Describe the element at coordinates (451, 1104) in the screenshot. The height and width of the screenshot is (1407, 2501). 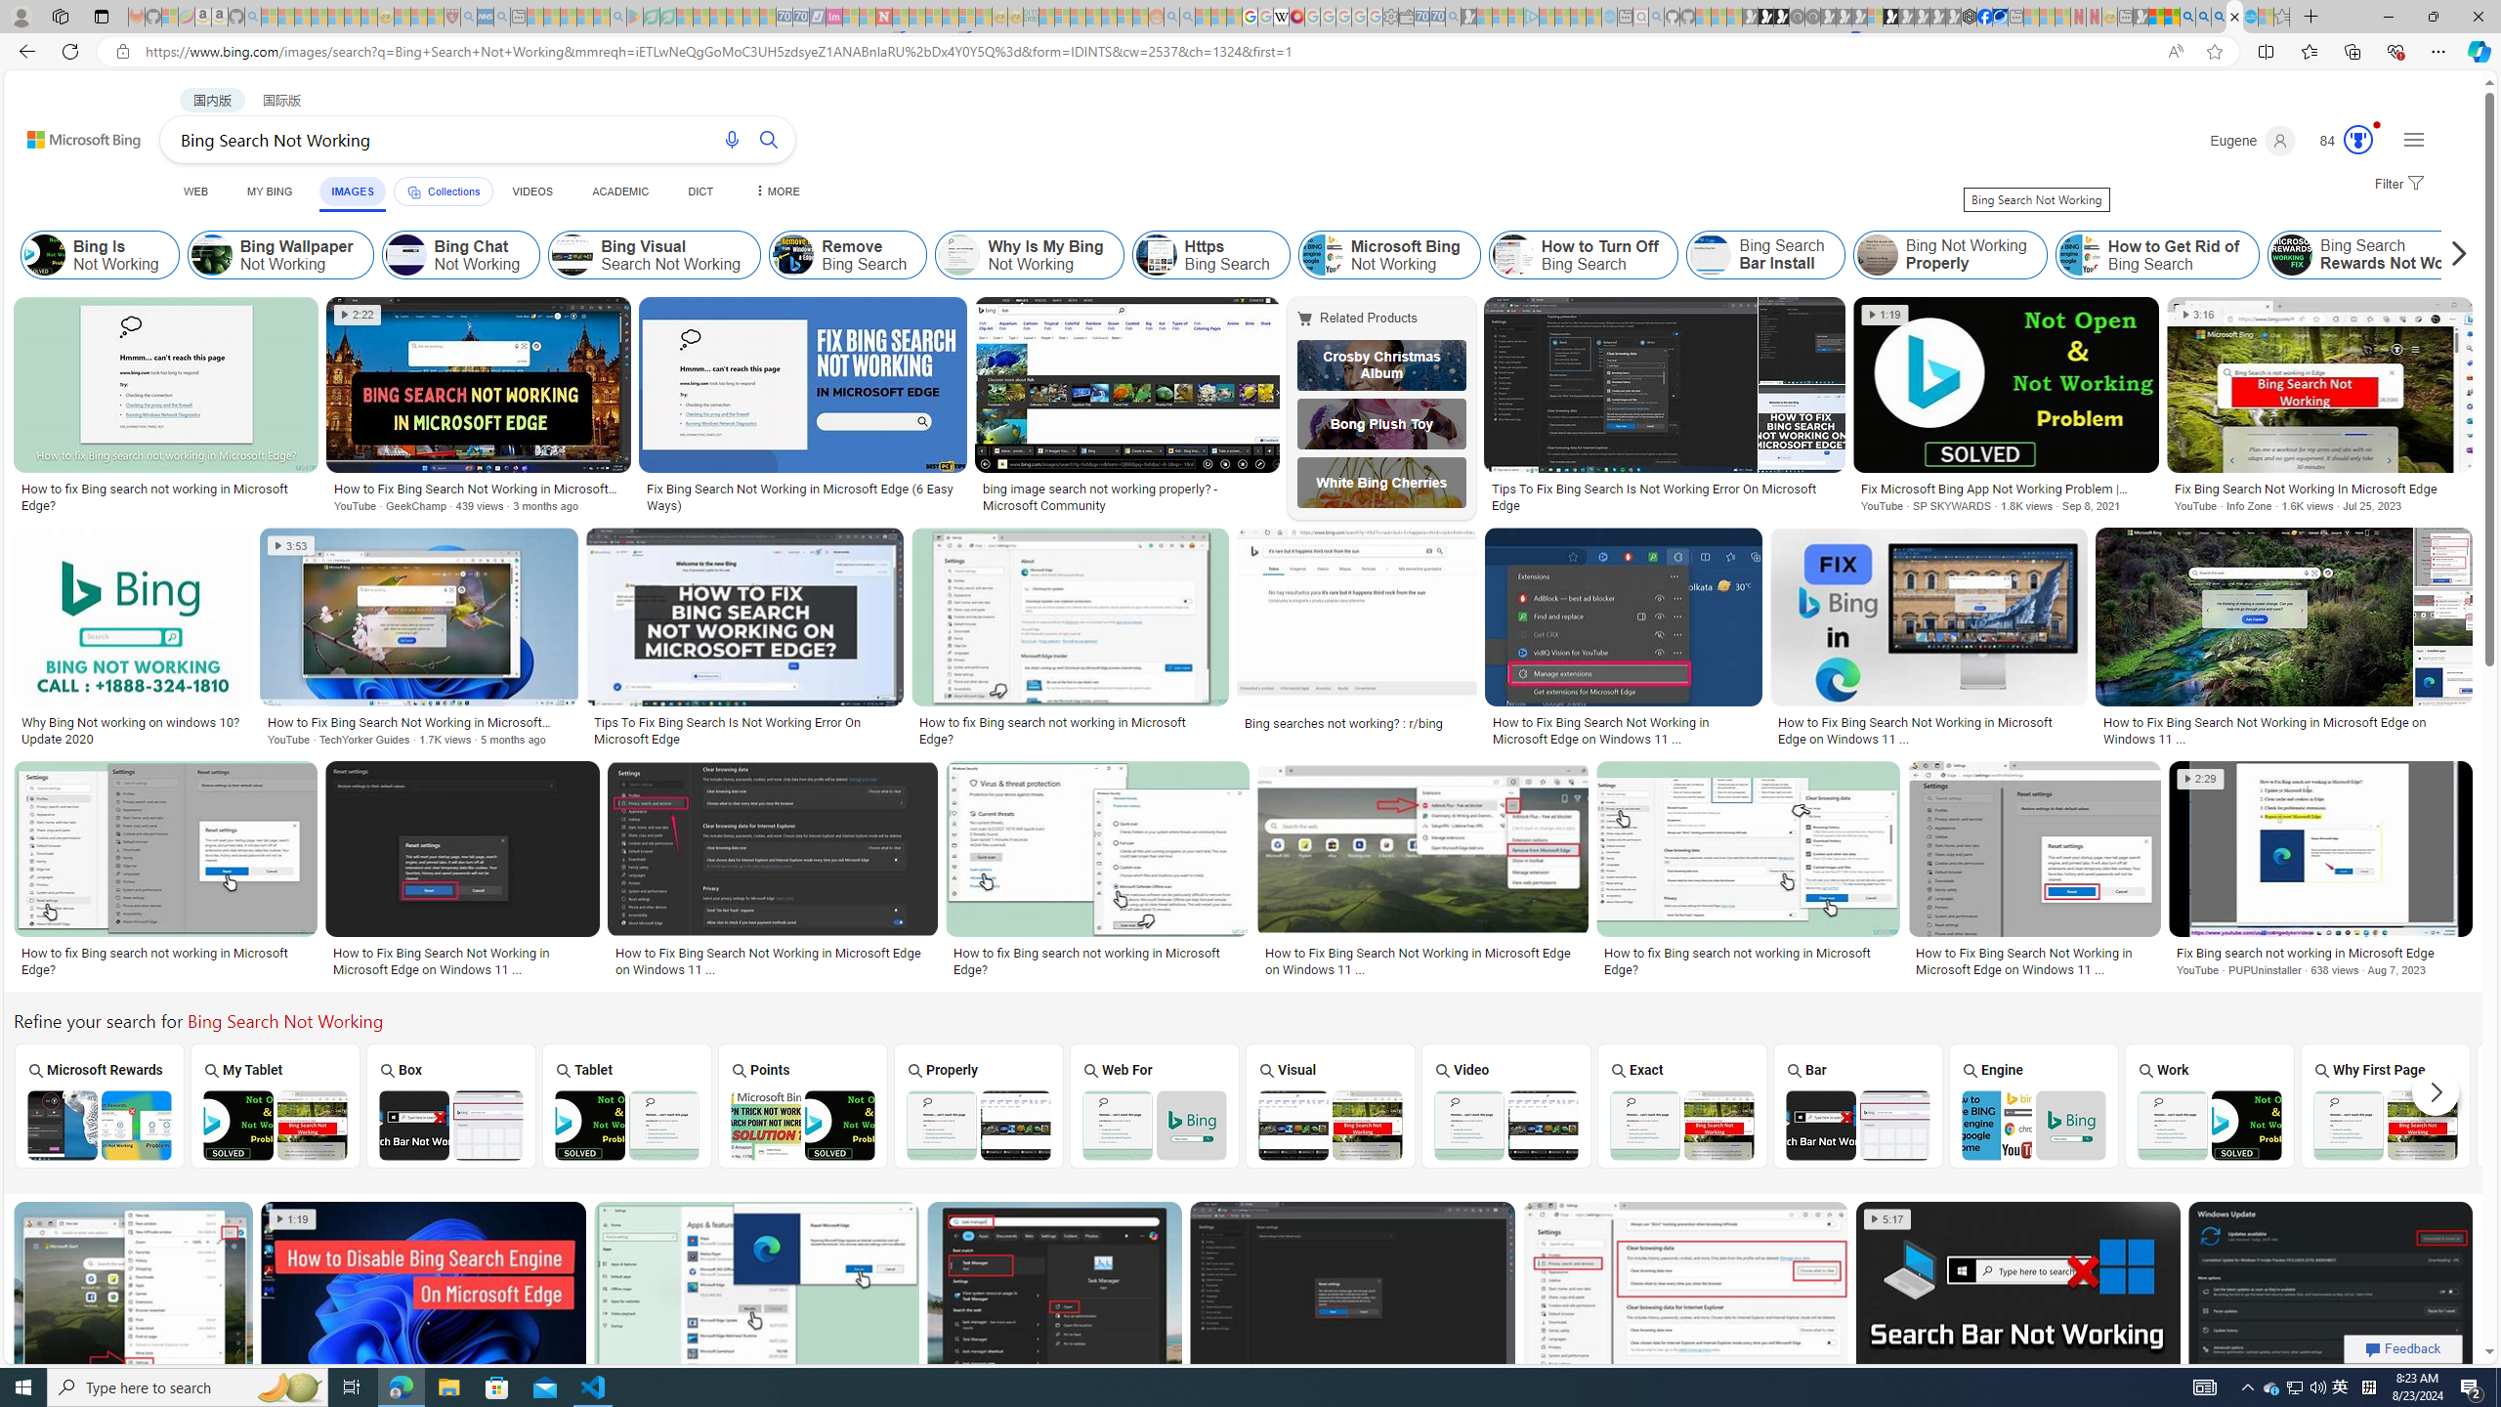
I see `Box` at that location.